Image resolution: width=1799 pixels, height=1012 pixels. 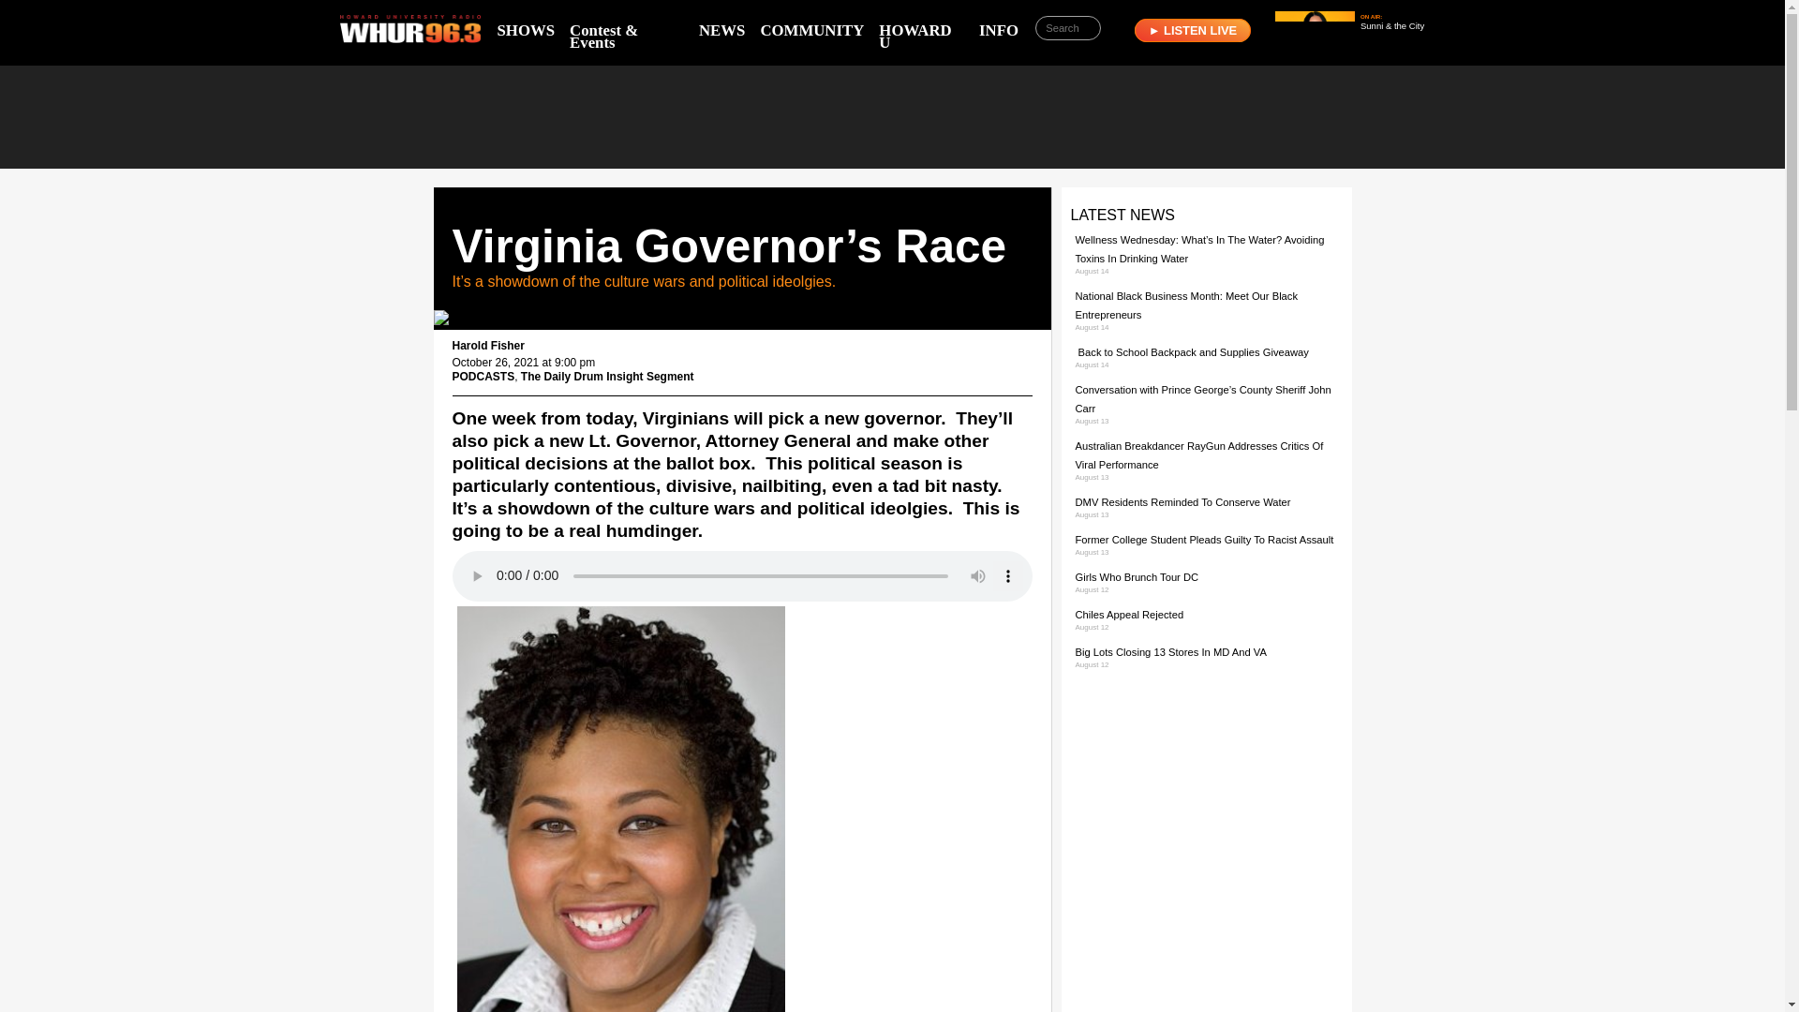 I want to click on The Daily Drum Insight Segment, so click(x=607, y=377).